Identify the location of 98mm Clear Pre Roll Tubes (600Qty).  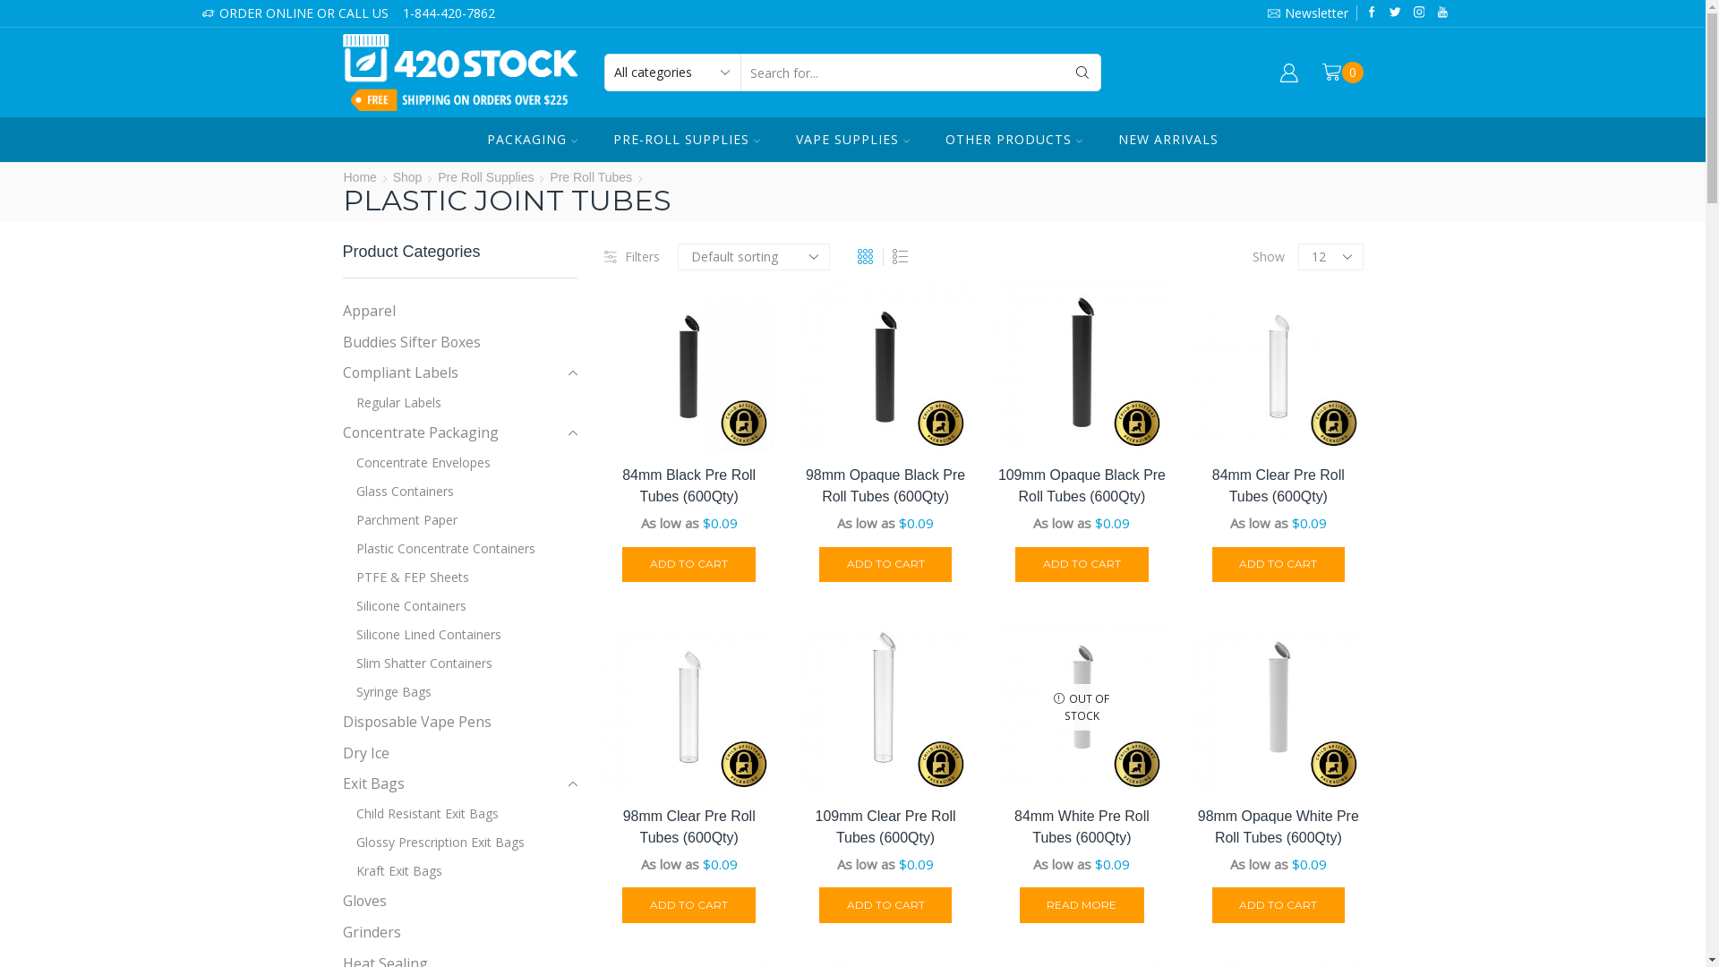
(689, 827).